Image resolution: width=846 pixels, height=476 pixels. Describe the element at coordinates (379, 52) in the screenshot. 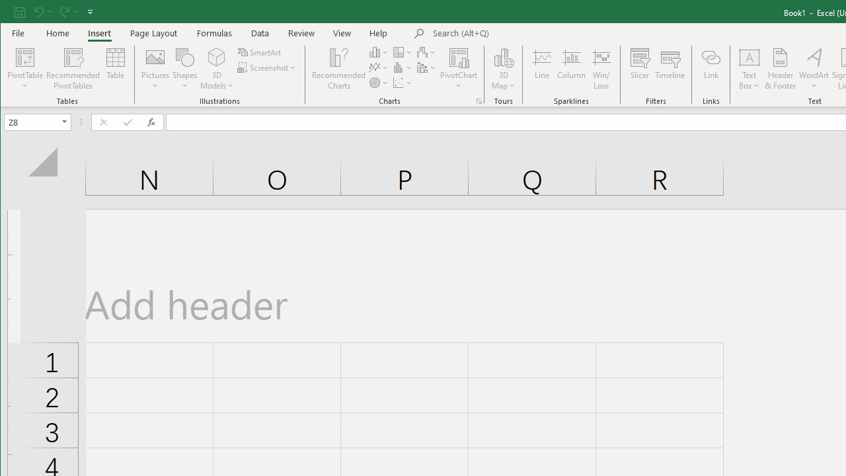

I see `Insert Column or Bar Chart` at that location.